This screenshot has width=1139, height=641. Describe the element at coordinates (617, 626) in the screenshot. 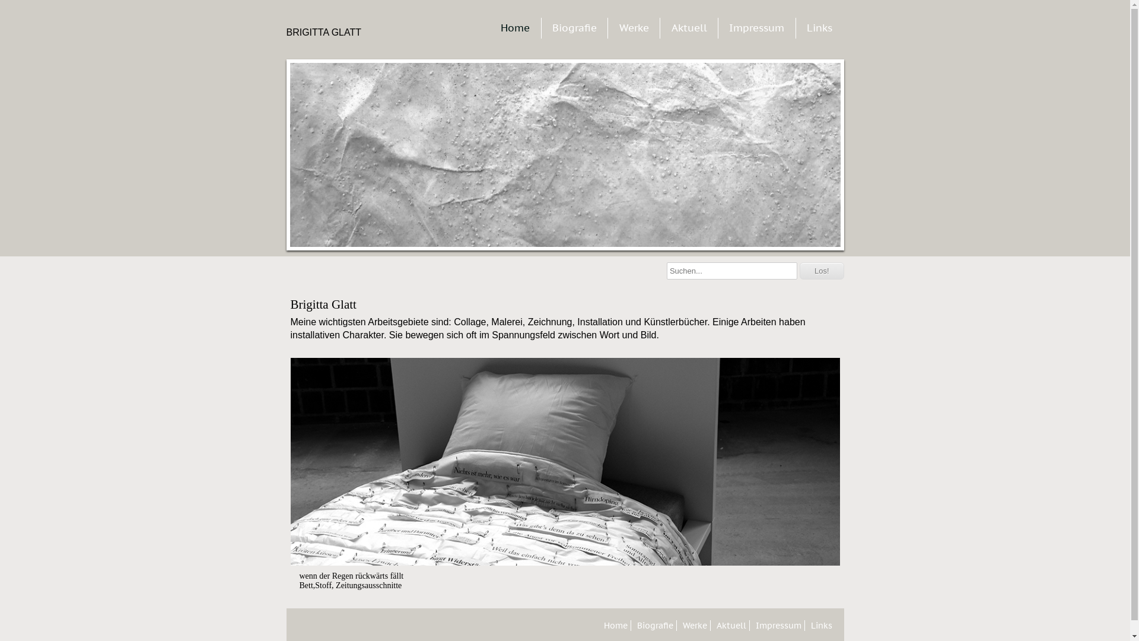

I see `Home` at that location.